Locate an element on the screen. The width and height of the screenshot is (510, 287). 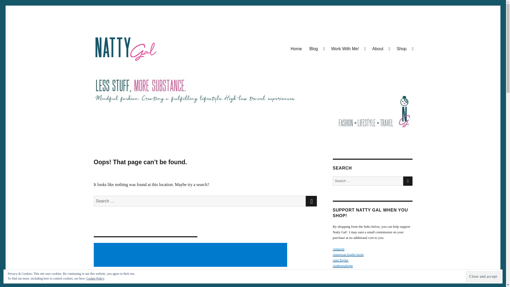
Home is located at coordinates (296, 49).